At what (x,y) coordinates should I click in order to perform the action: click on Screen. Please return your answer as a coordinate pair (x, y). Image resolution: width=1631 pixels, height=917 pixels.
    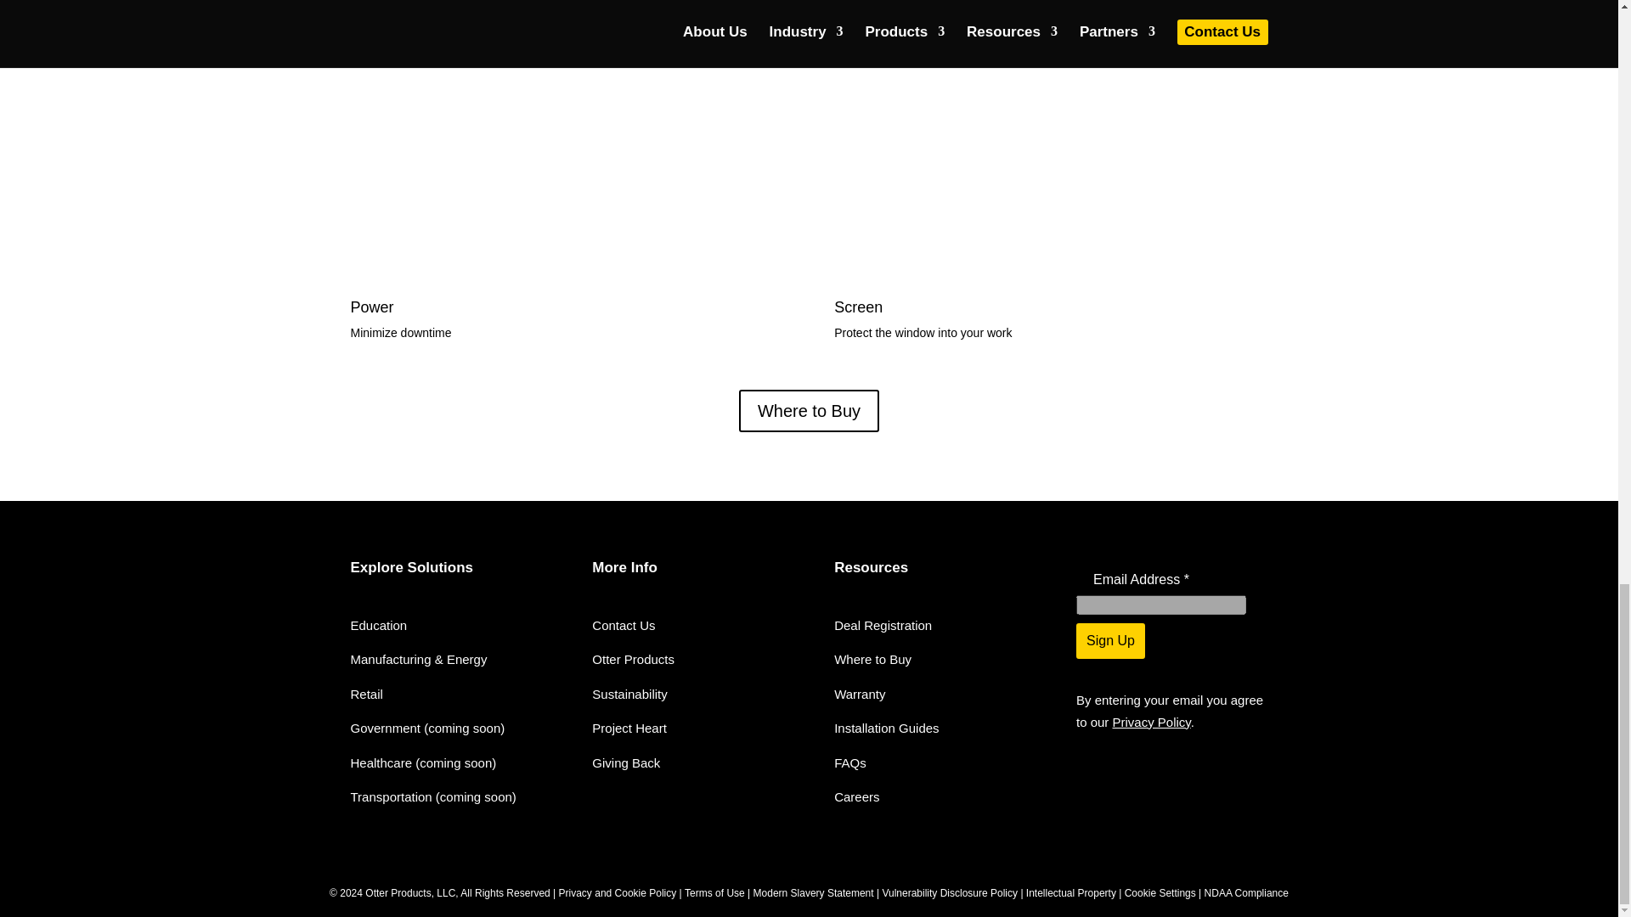
    Looking at the image, I should click on (858, 307).